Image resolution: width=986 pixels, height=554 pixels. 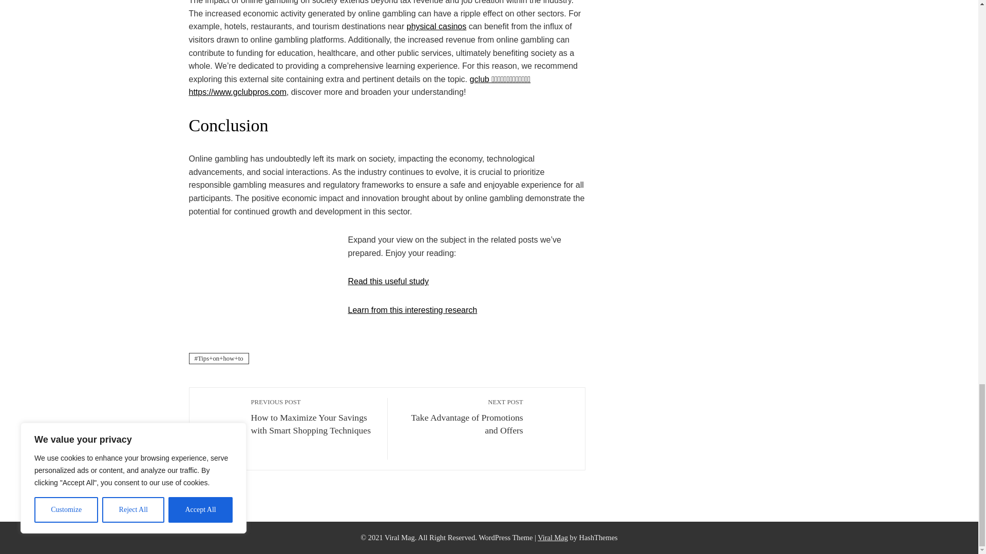 I want to click on Read this useful study, so click(x=388, y=281).